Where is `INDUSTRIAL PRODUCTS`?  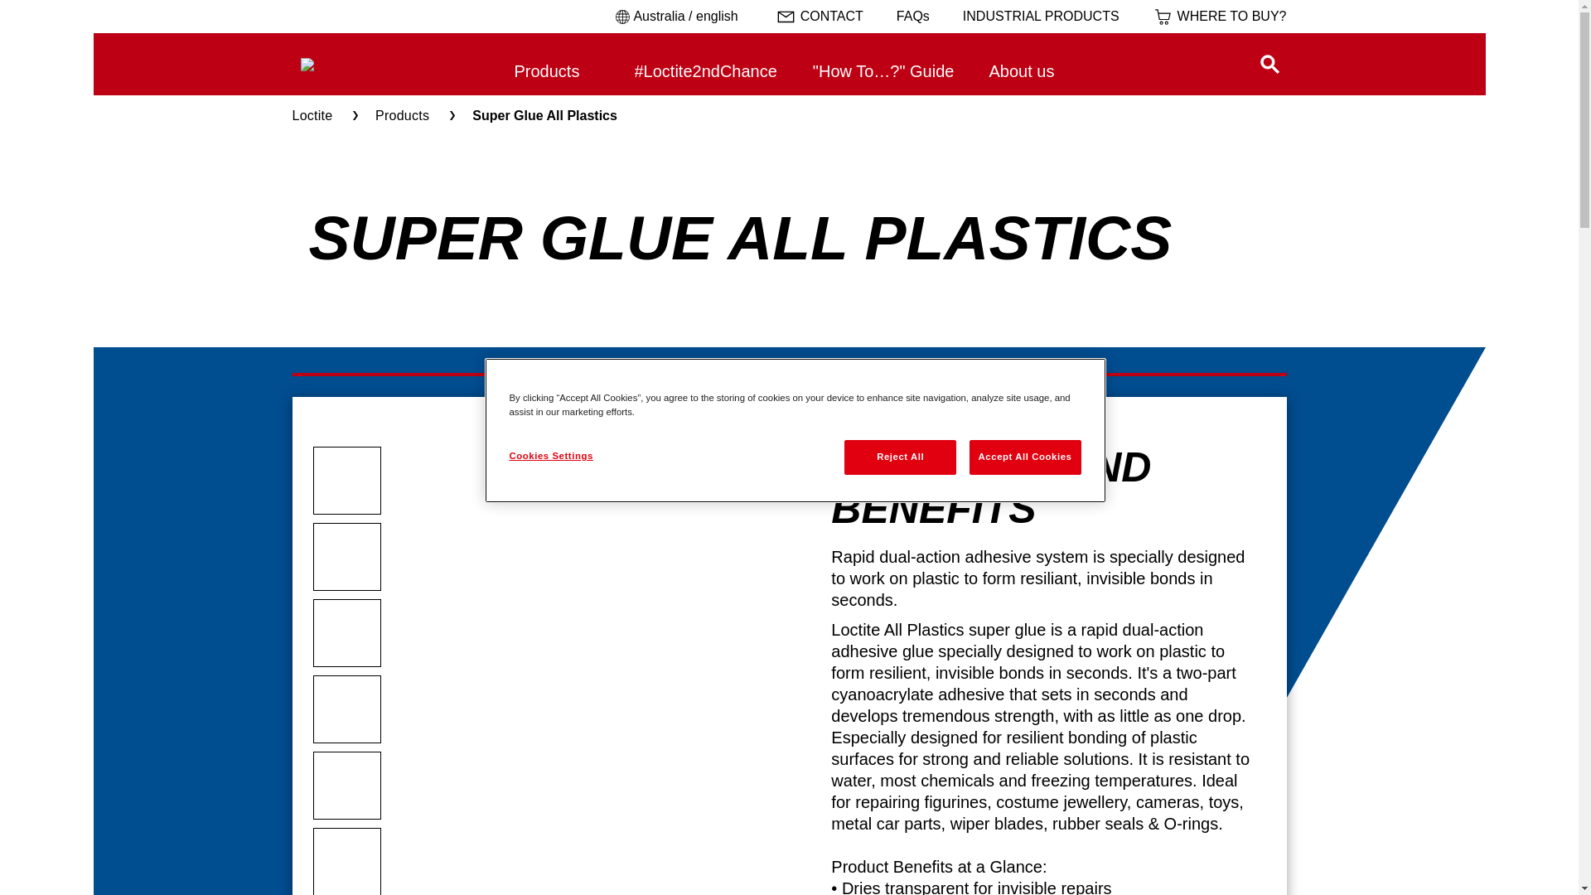 INDUSTRIAL PRODUCTS is located at coordinates (1041, 17).